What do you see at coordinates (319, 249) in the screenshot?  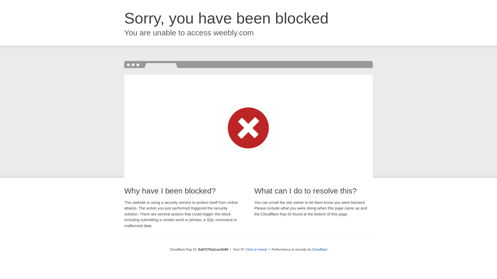 I see `Cloudflare` at bounding box center [319, 249].